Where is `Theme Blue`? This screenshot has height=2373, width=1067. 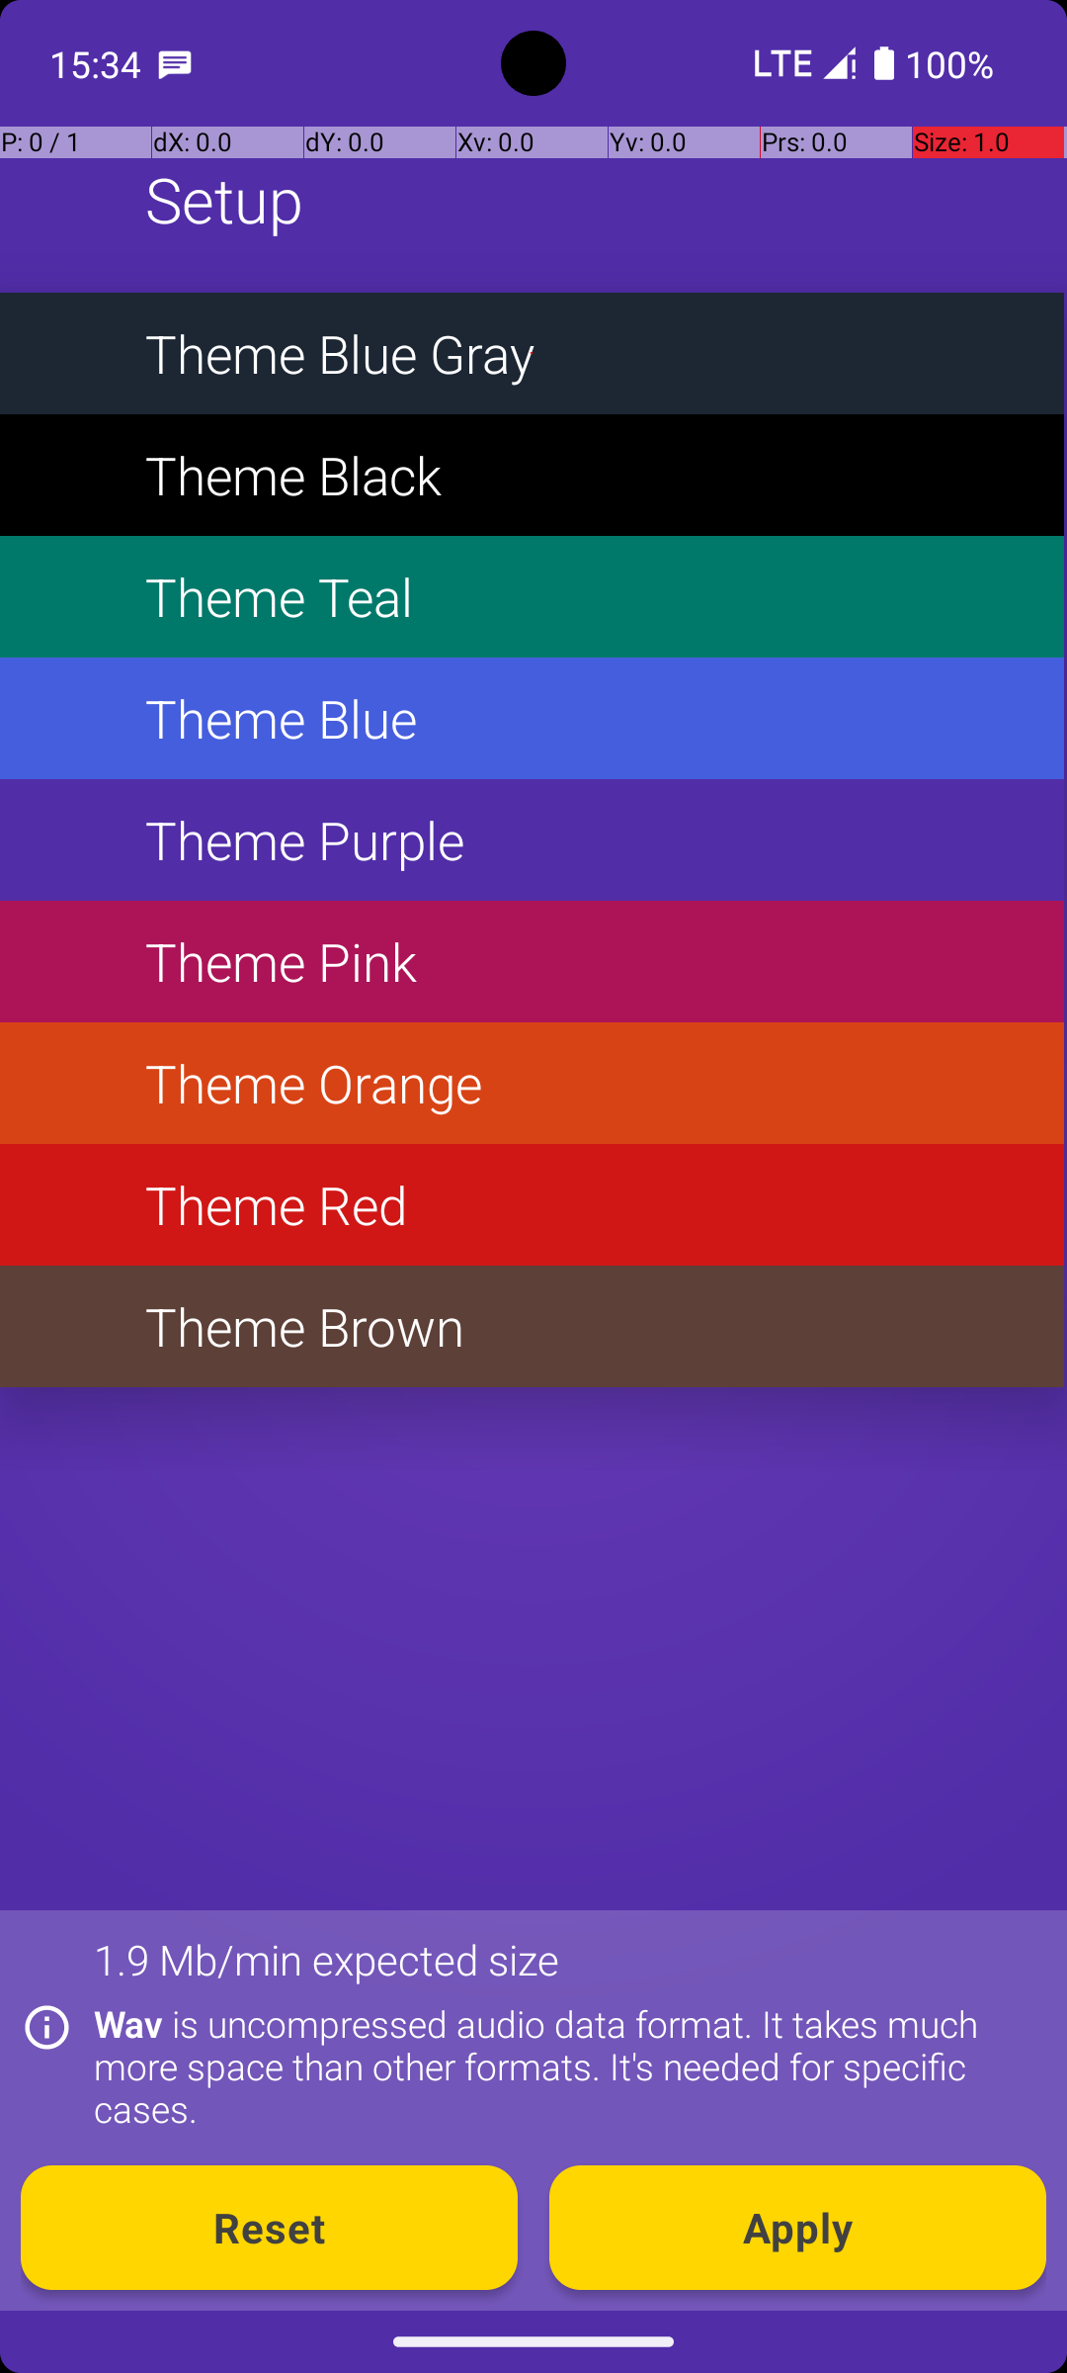 Theme Blue is located at coordinates (532, 718).